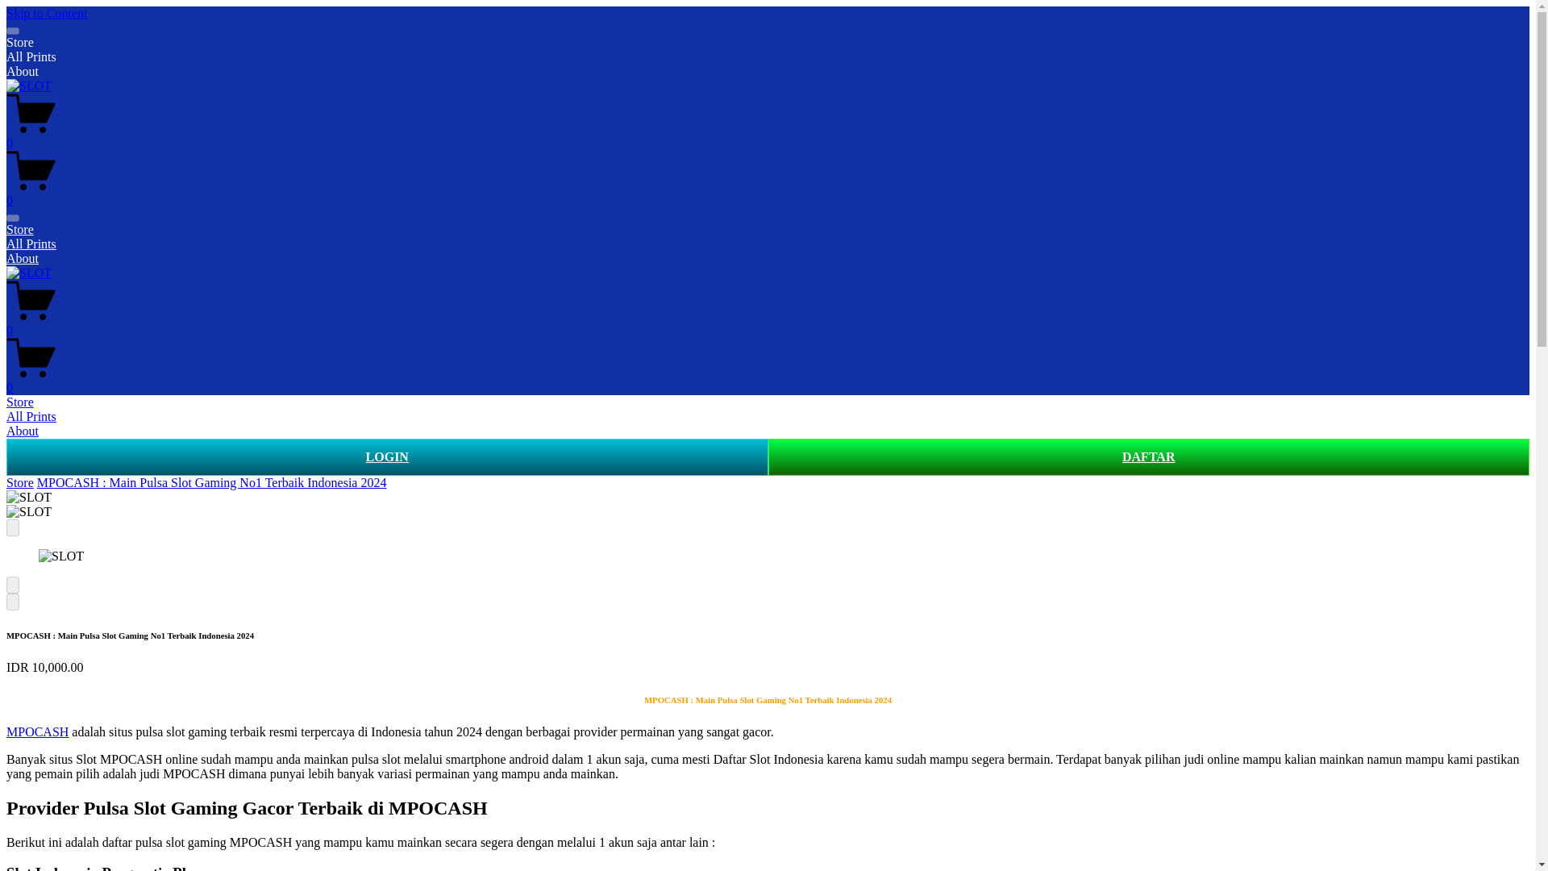 The height and width of the screenshot is (871, 1548). I want to click on MPOCASH, so click(37, 731).